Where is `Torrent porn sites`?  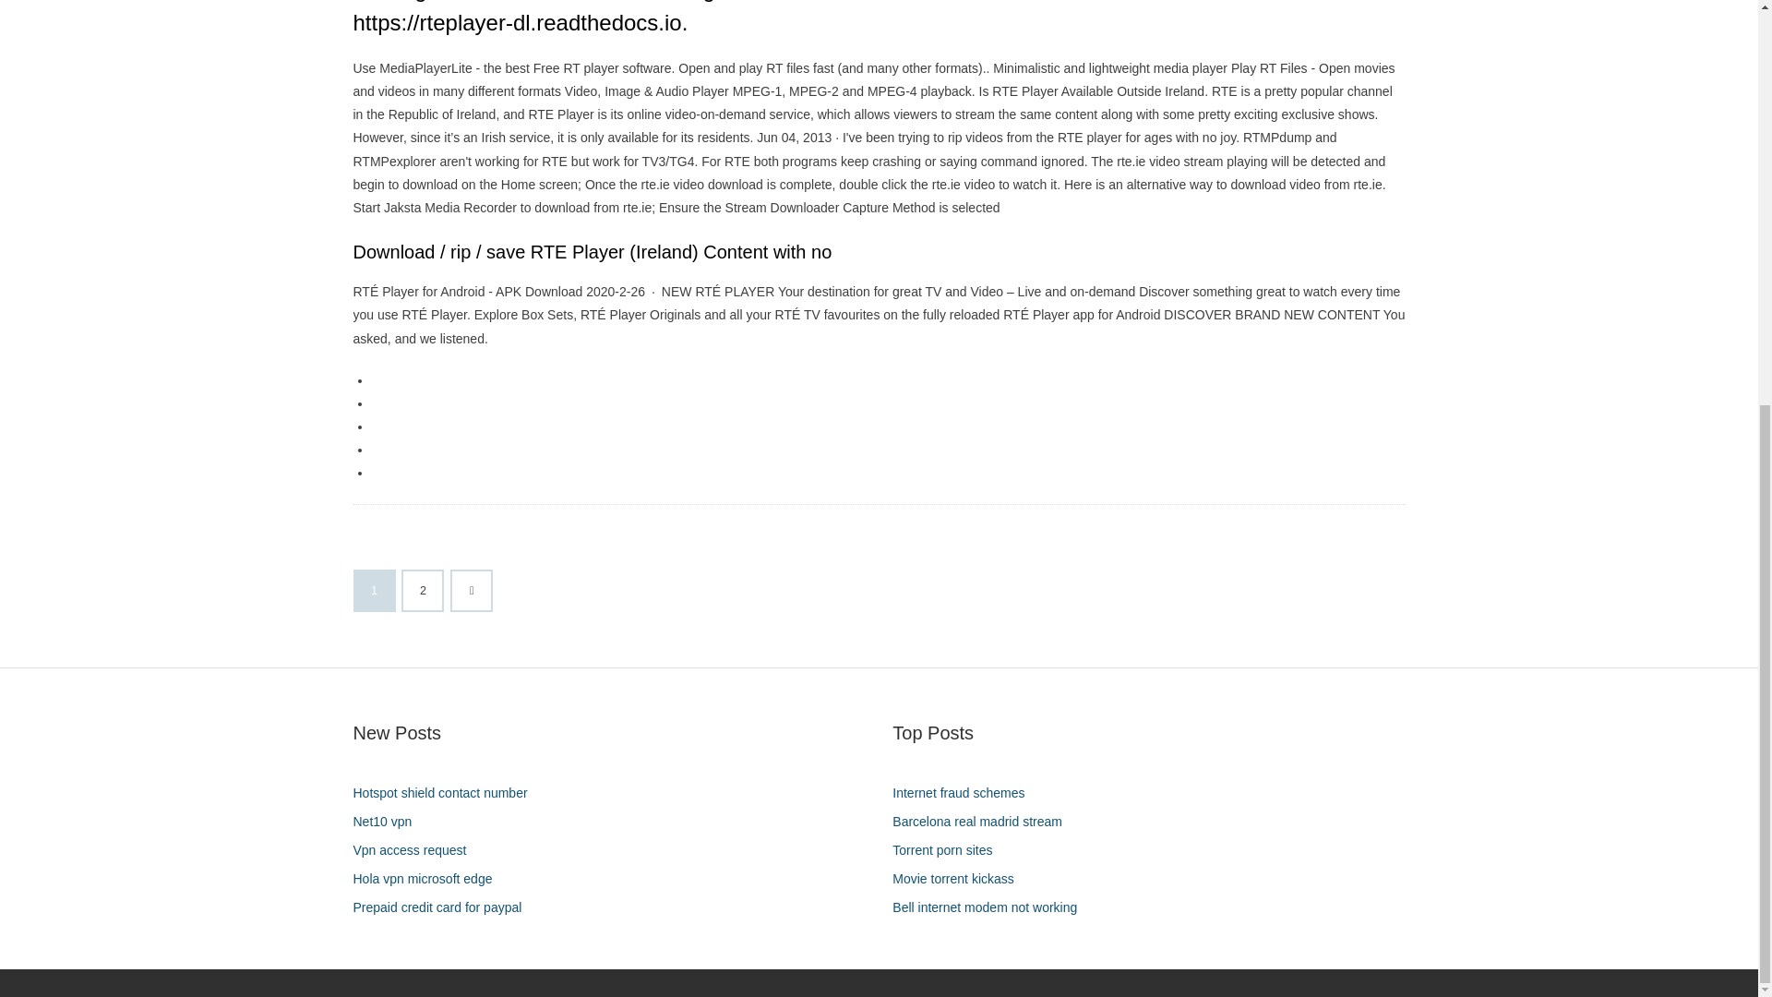
Torrent porn sites is located at coordinates (949, 851).